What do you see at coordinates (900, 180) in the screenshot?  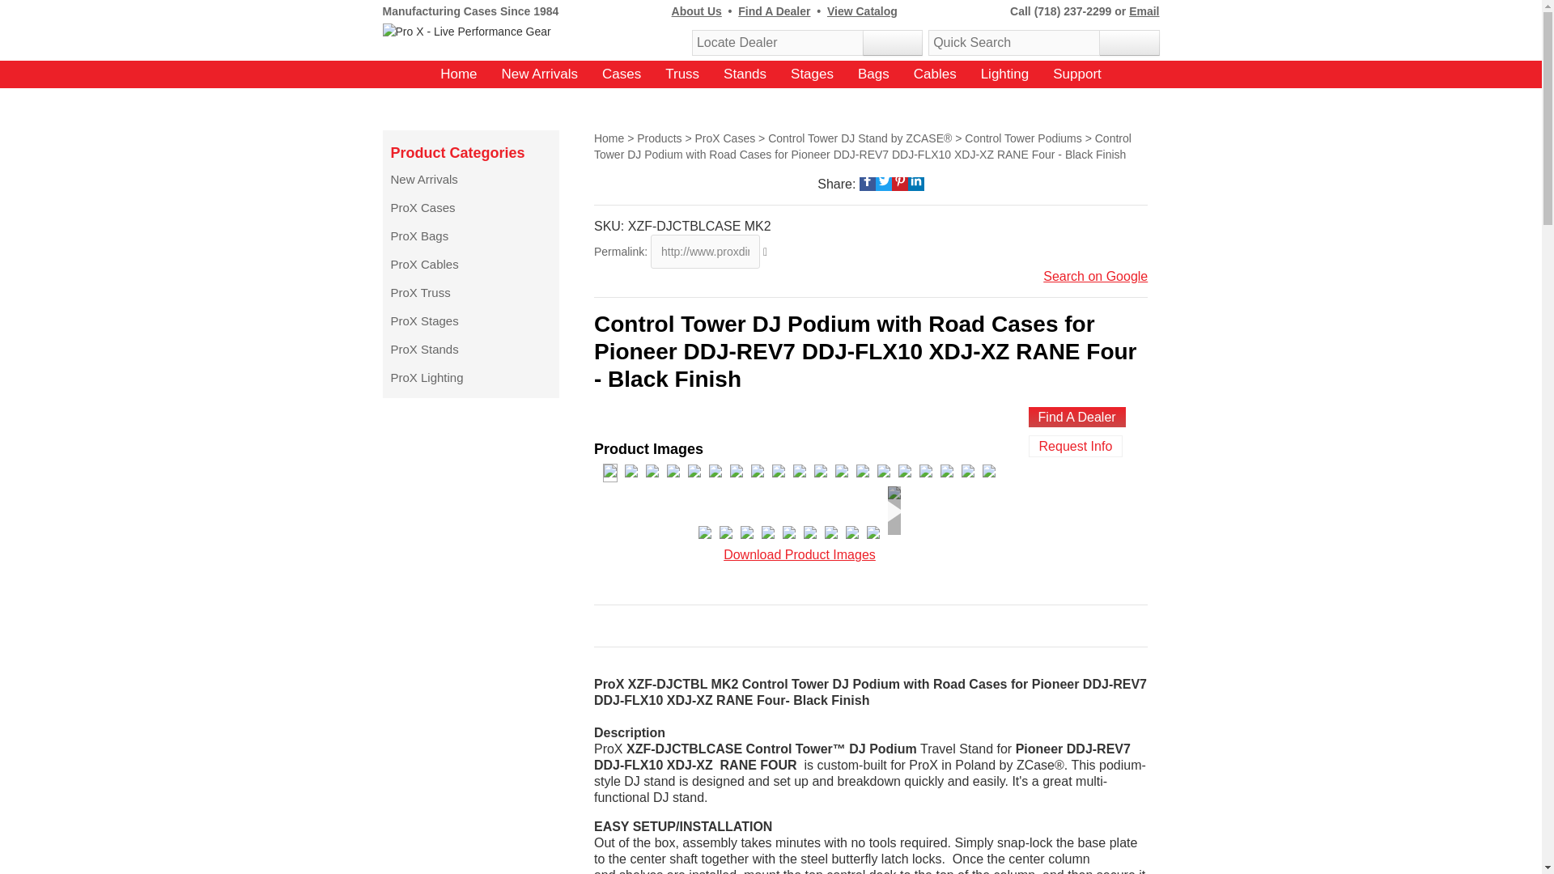 I see `Pinterest` at bounding box center [900, 180].